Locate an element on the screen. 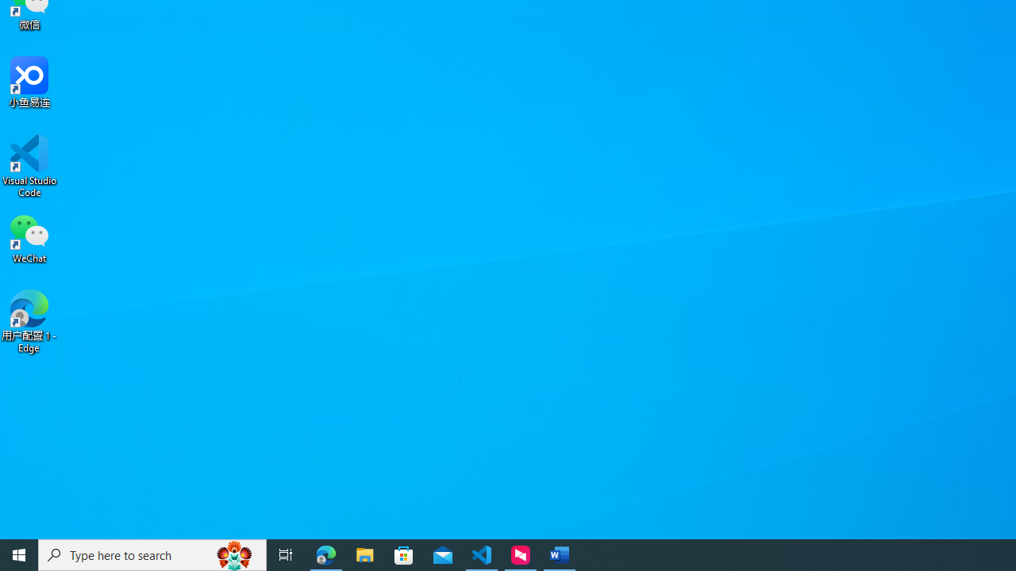 The height and width of the screenshot is (571, 1016). Task View is located at coordinates (286, 555).